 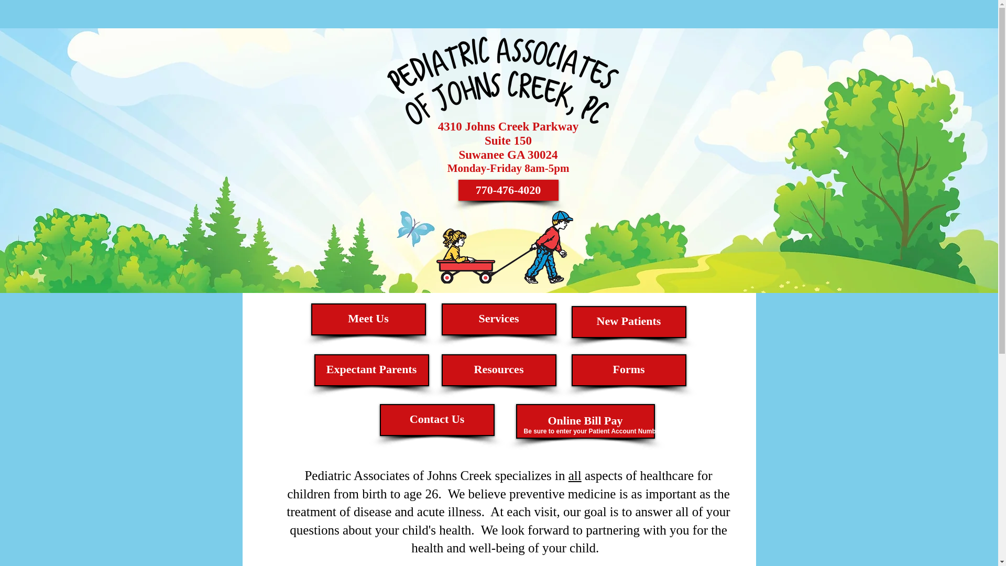 What do you see at coordinates (629, 322) in the screenshot?
I see `New Patients` at bounding box center [629, 322].